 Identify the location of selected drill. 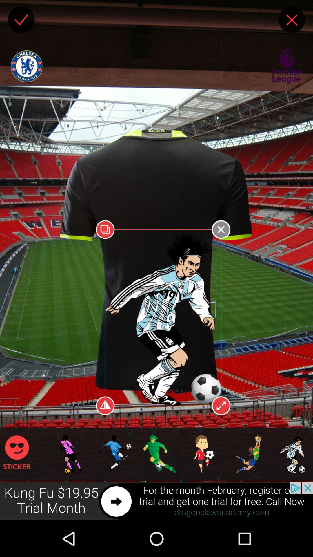
(261, 462).